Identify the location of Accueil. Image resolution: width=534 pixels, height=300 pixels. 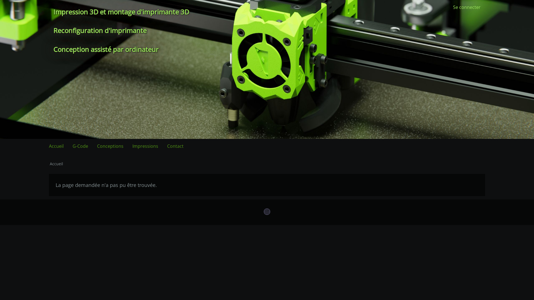
(56, 146).